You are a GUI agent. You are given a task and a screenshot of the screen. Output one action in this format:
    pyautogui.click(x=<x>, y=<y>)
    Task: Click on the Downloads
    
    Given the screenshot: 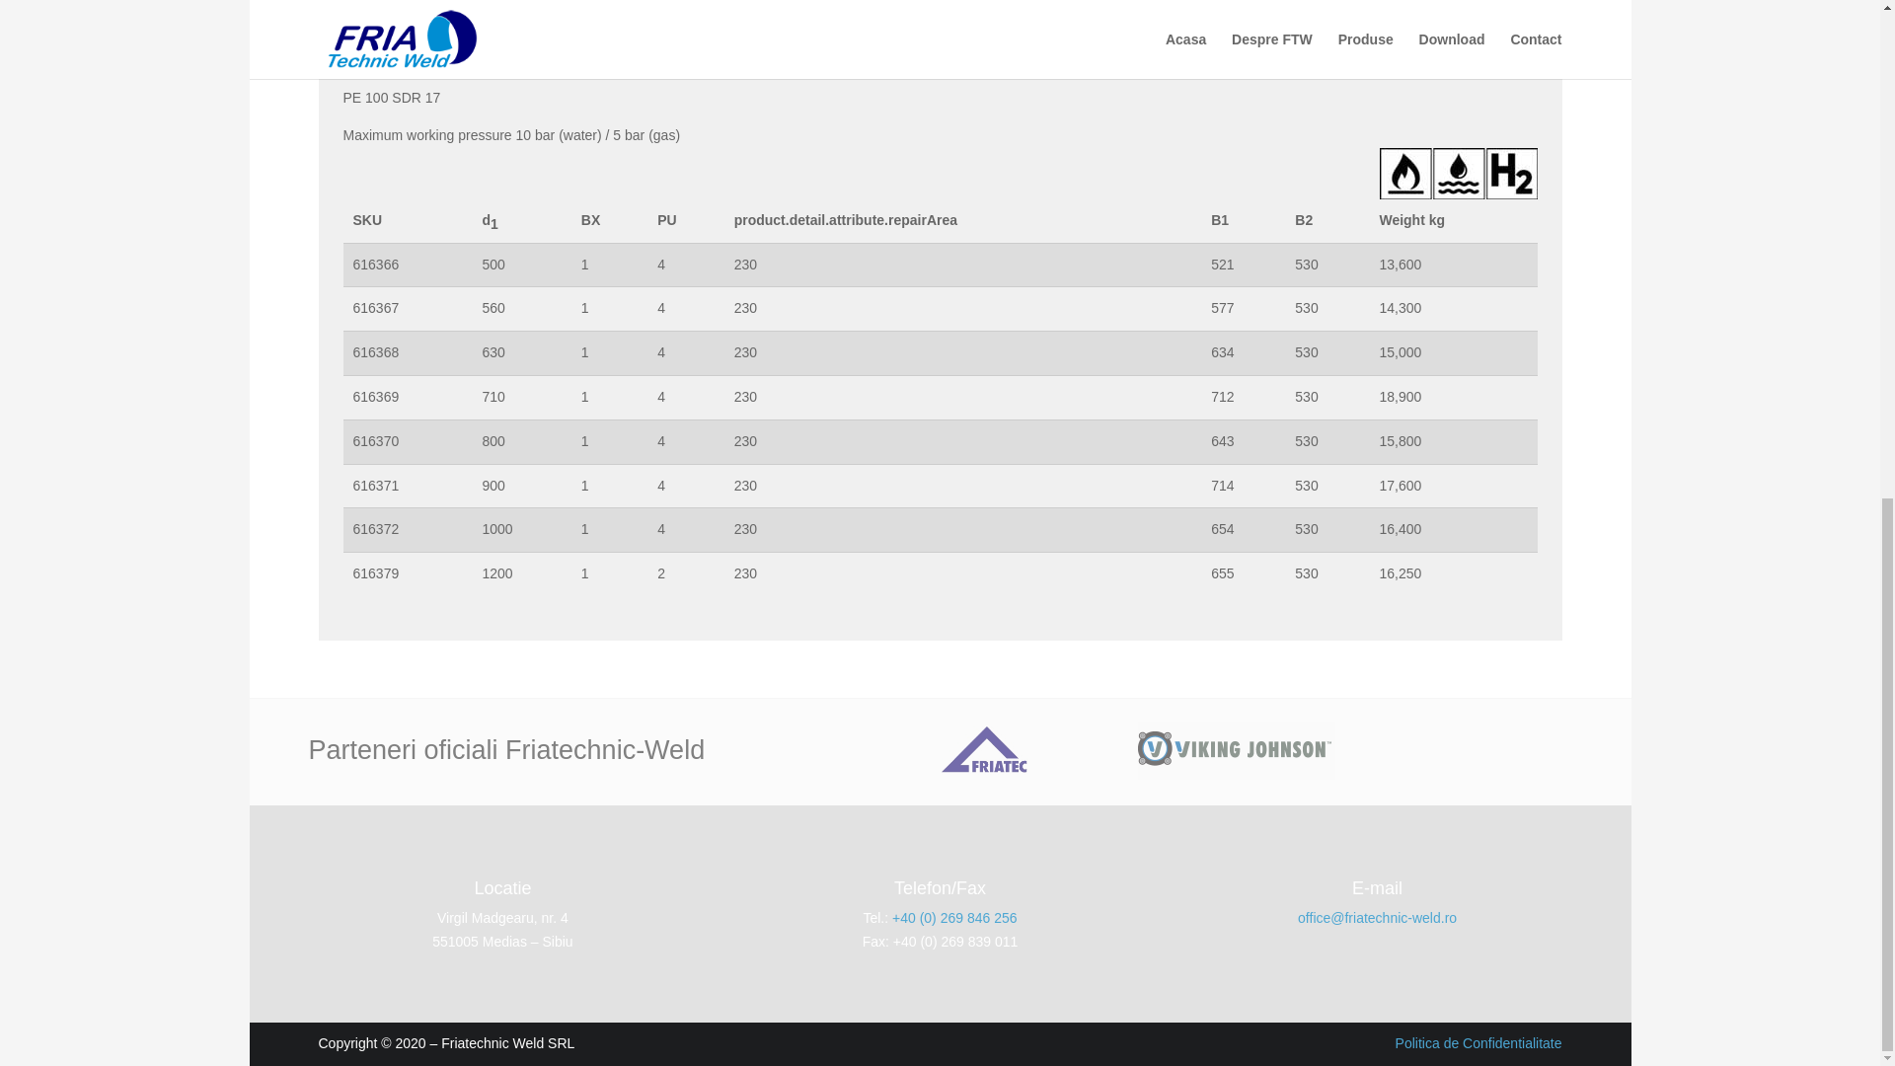 What is the action you would take?
    pyautogui.click(x=493, y=39)
    